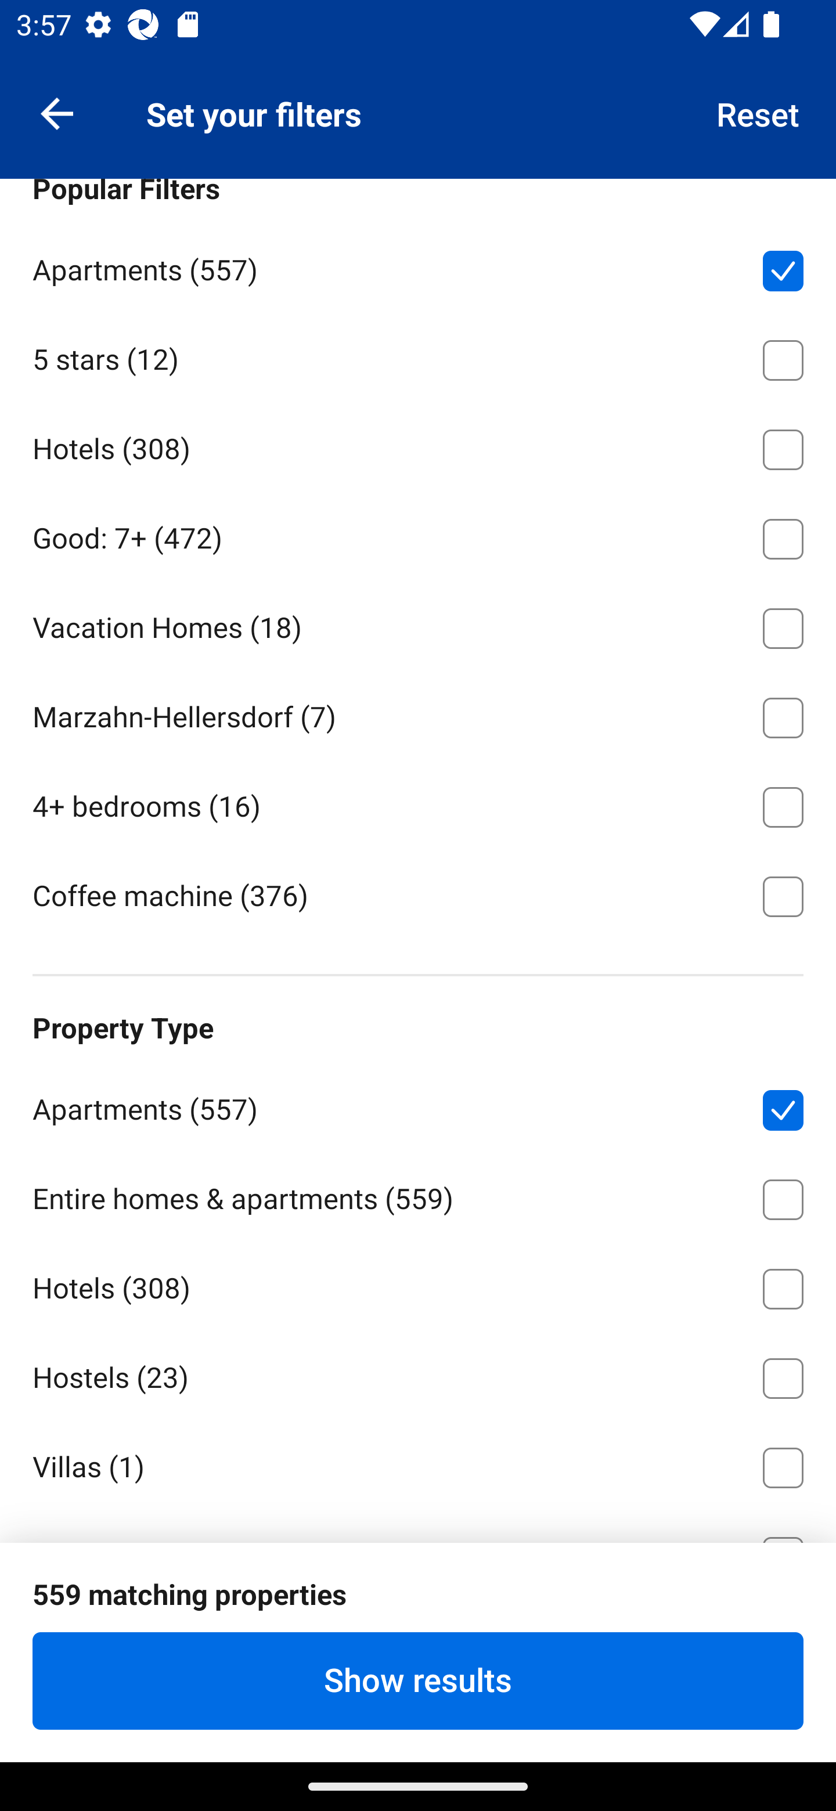 The width and height of the screenshot is (836, 1811). Describe the element at coordinates (418, 1464) in the screenshot. I see `Villas ⁦(1)` at that location.